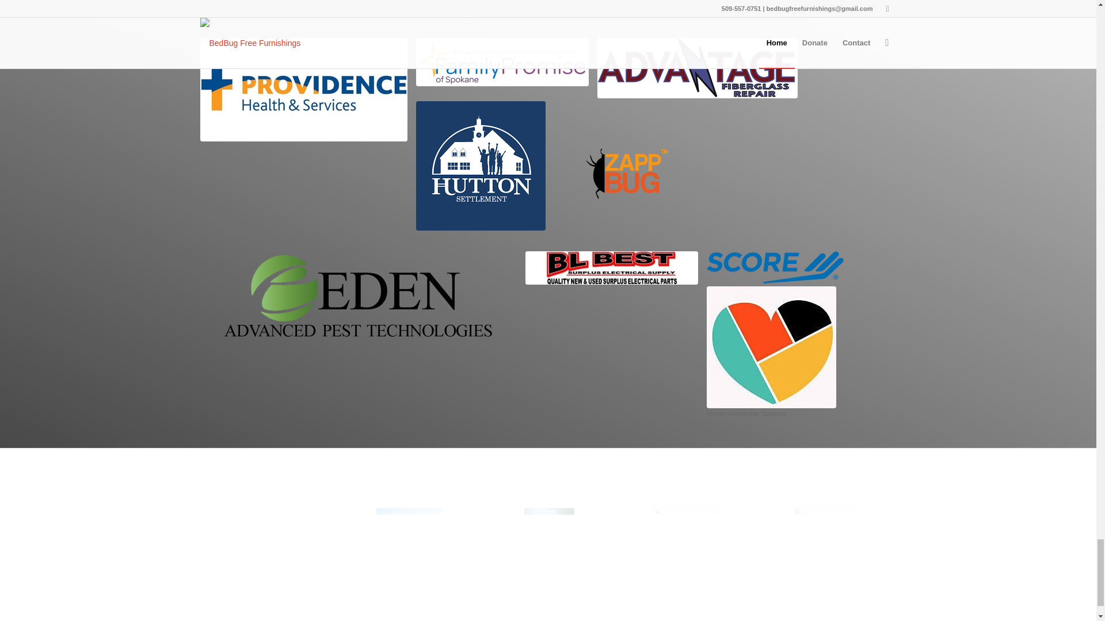  I want to click on blbest-logo, so click(611, 268).